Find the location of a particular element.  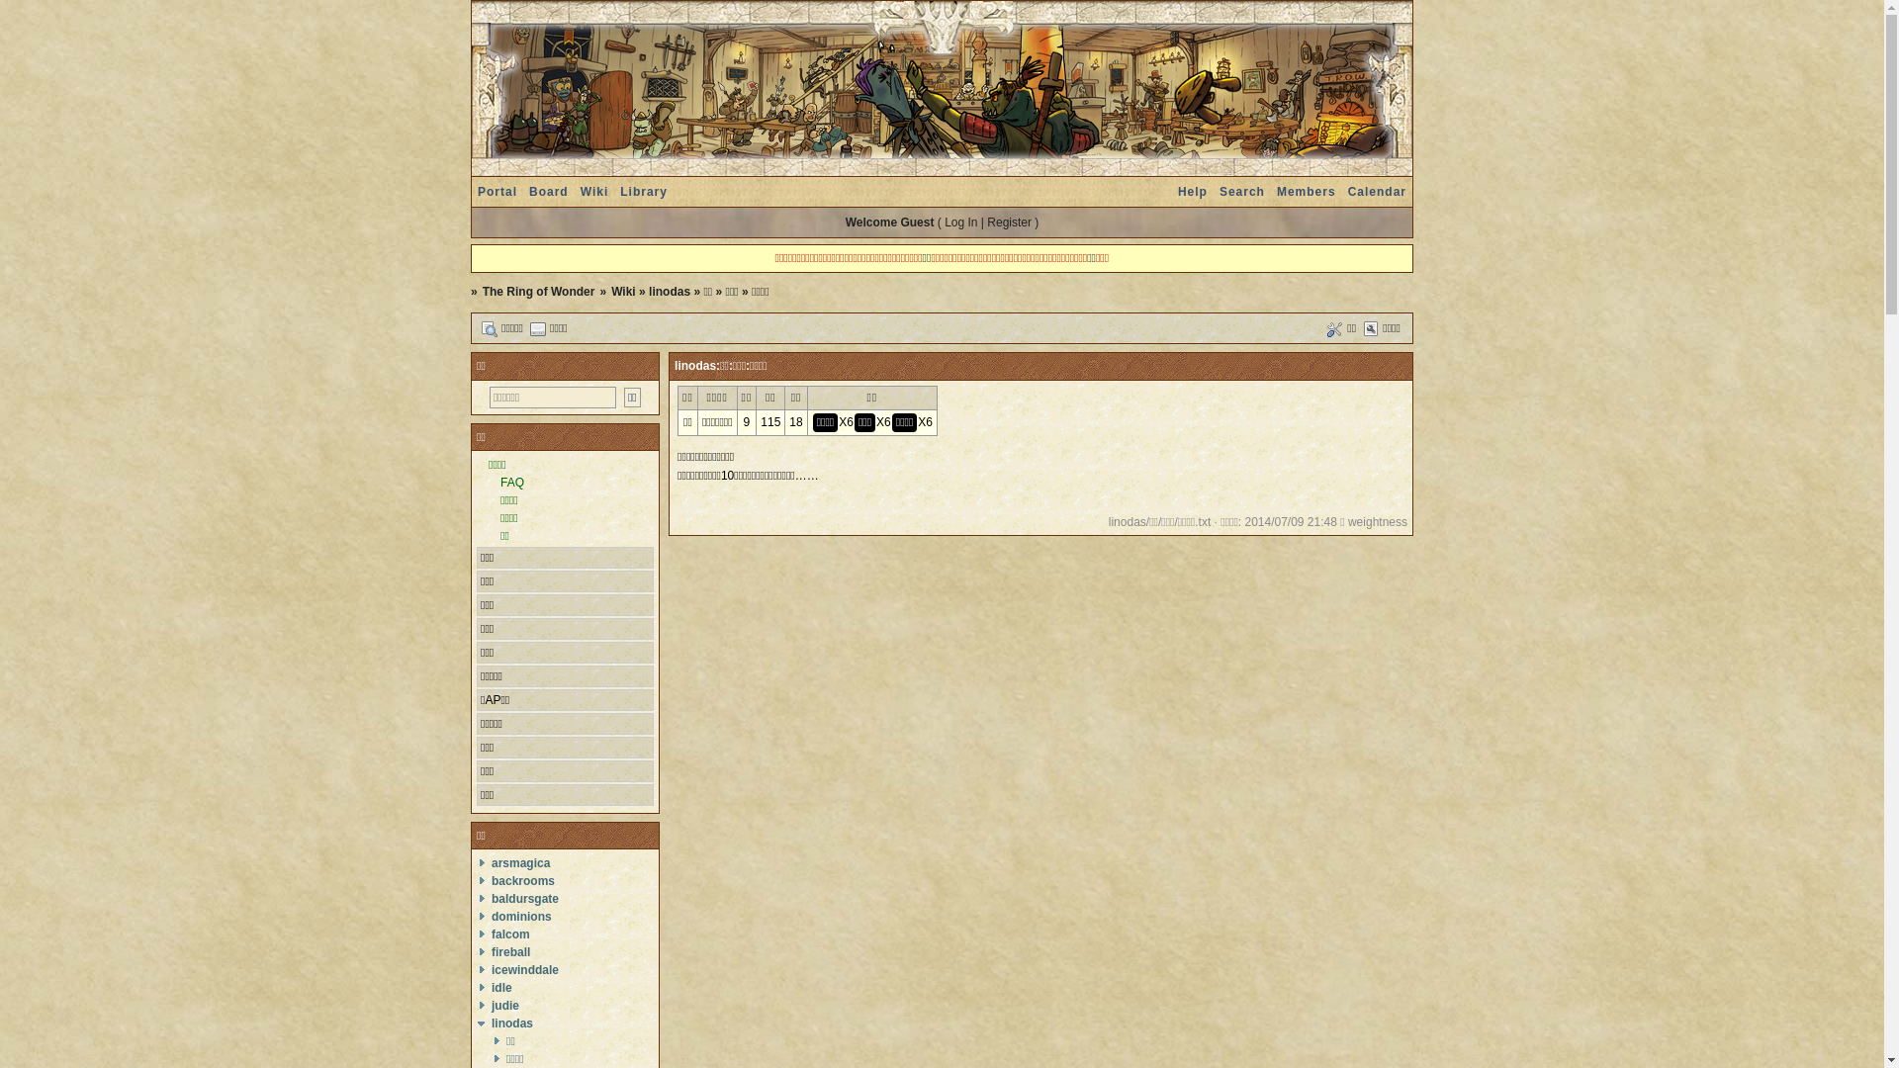

Board is located at coordinates (549, 192).